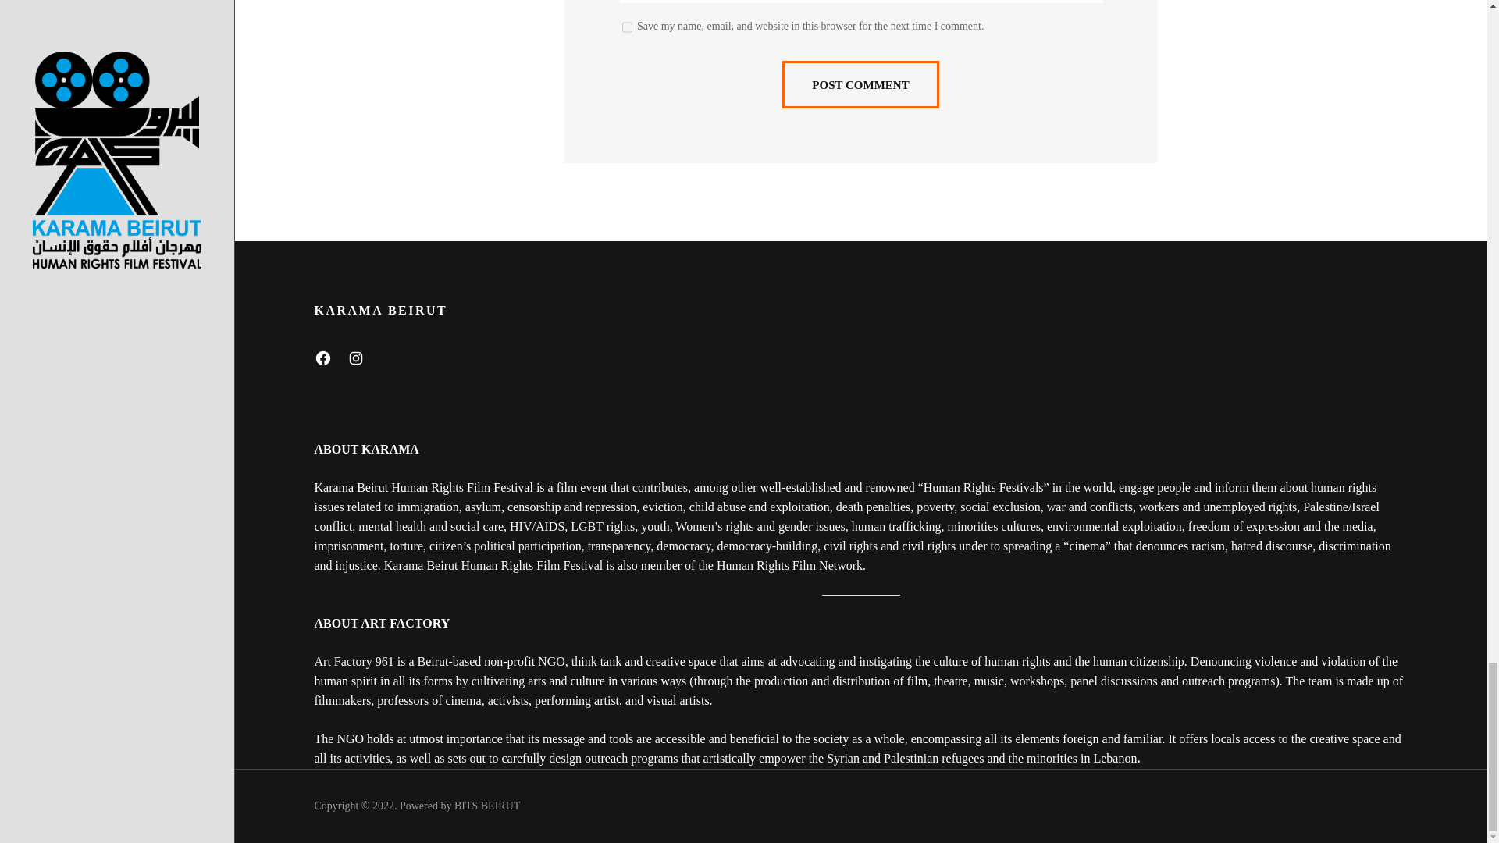  What do you see at coordinates (322, 357) in the screenshot?
I see `Facebook` at bounding box center [322, 357].